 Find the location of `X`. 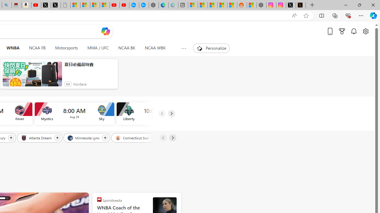

X is located at coordinates (56, 5).